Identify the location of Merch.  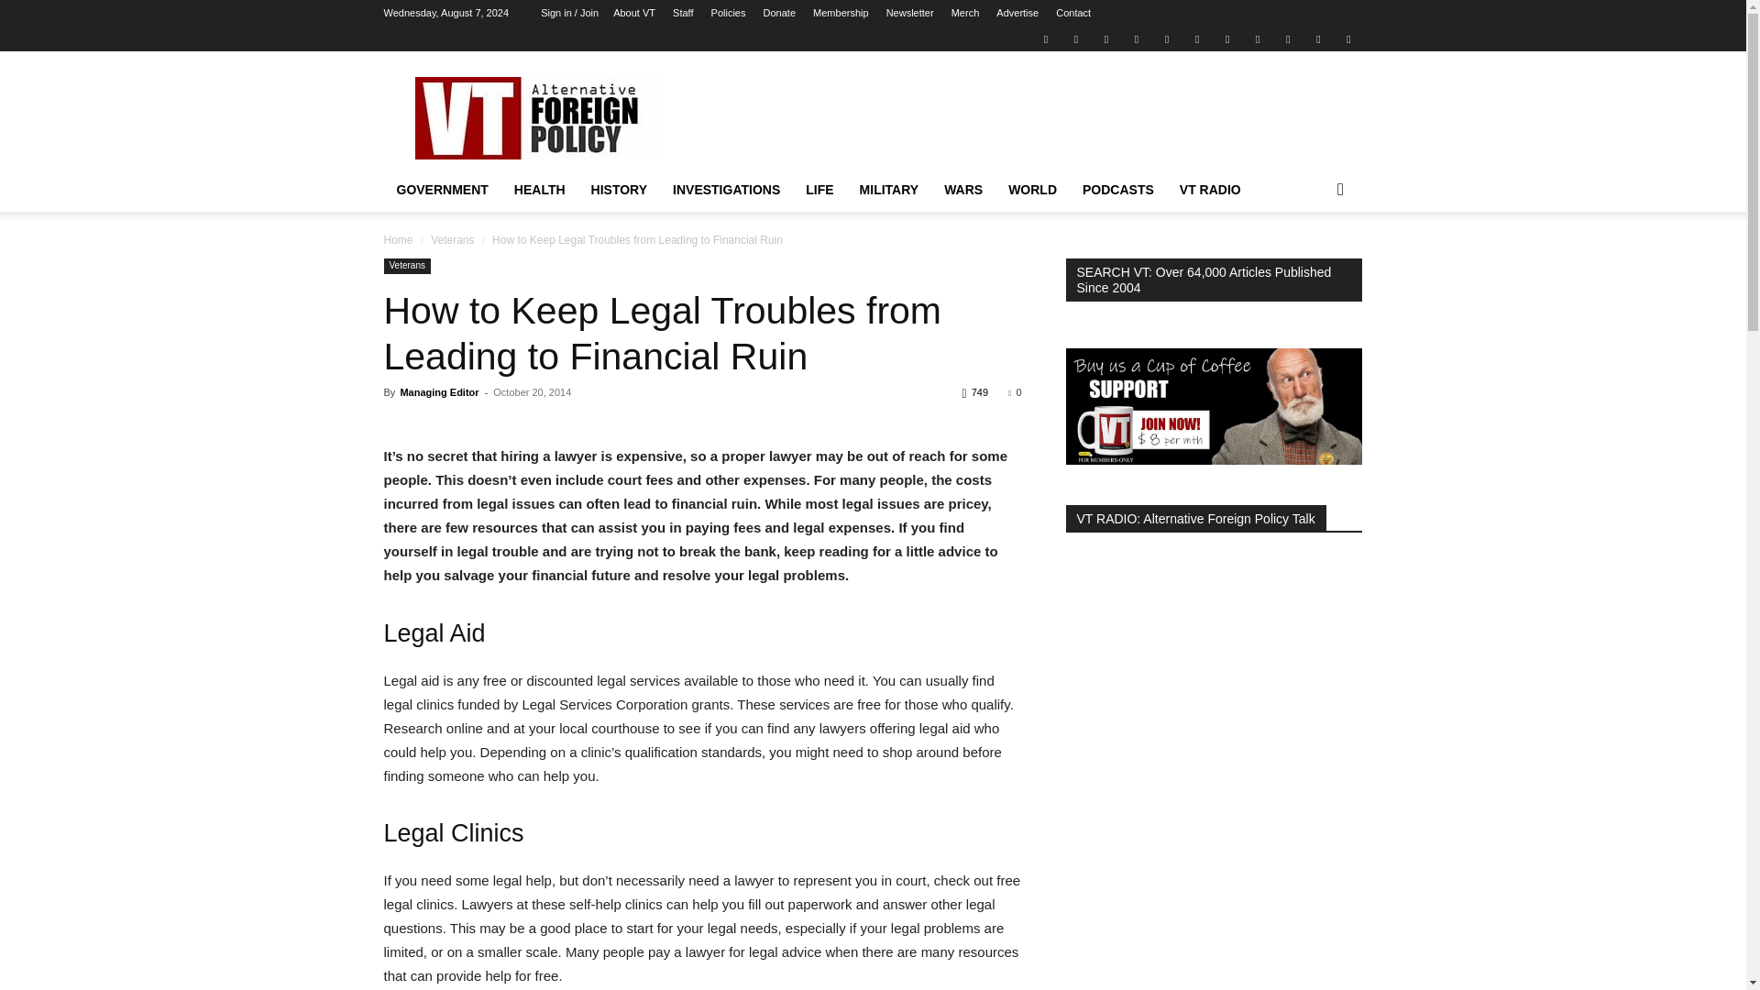
(966, 13).